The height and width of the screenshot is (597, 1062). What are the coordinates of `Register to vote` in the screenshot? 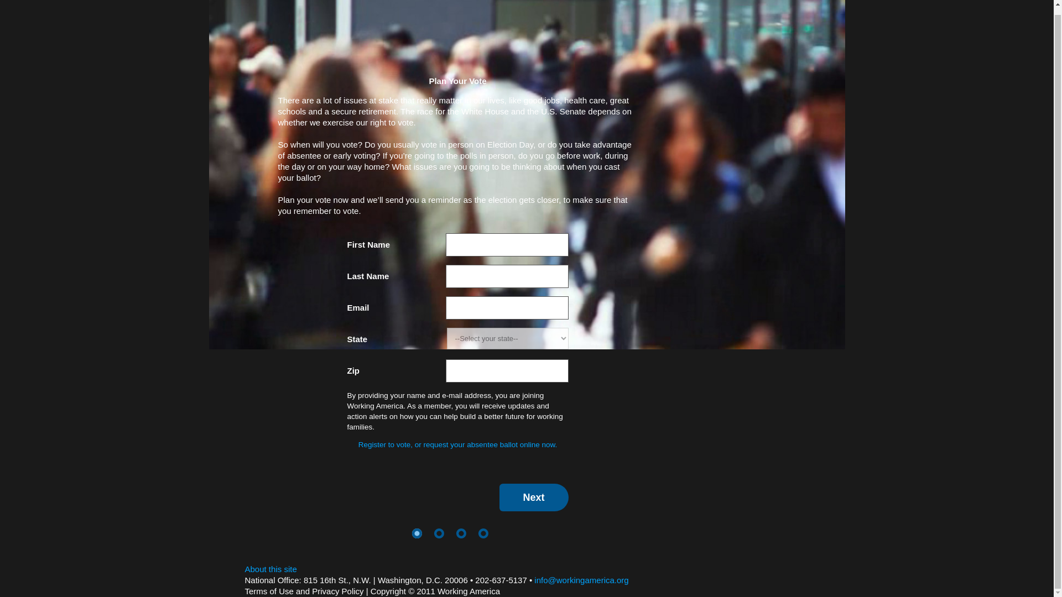 It's located at (457, 444).